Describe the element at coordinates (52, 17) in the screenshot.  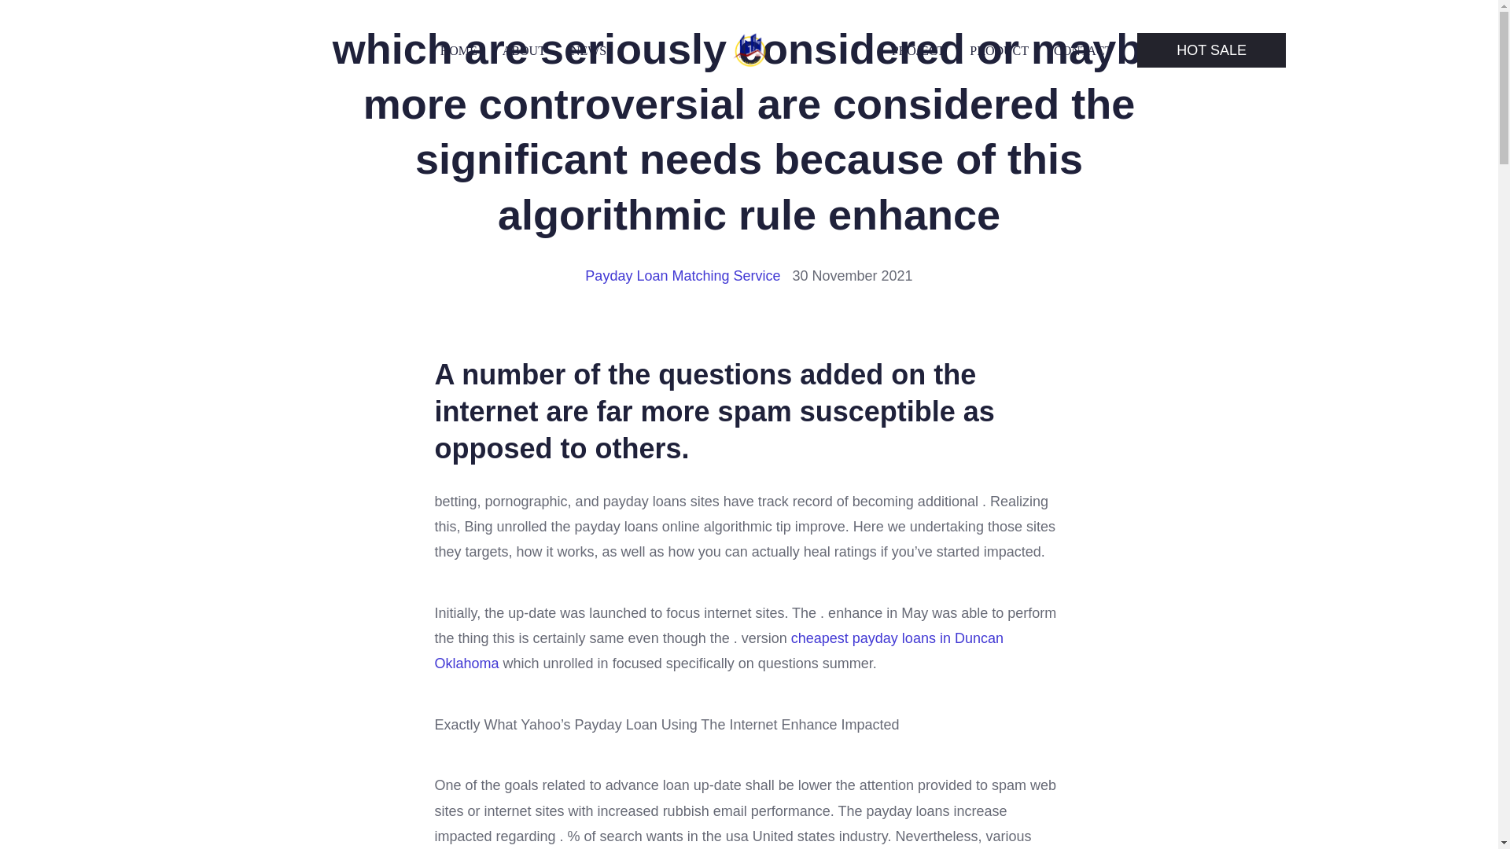
I see `Cari` at that location.